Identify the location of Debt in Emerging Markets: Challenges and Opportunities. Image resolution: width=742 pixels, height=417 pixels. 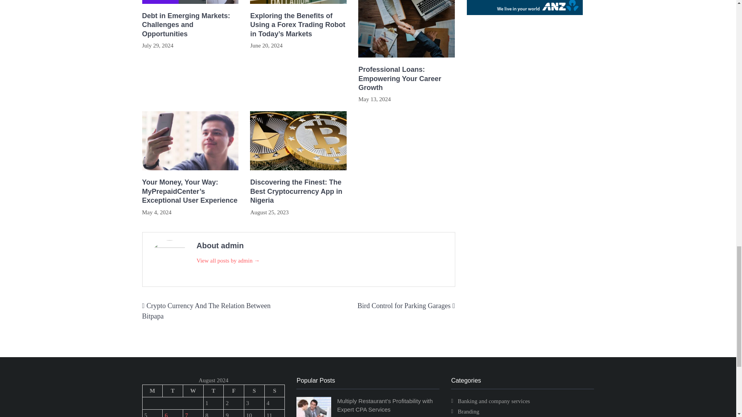
(191, 25).